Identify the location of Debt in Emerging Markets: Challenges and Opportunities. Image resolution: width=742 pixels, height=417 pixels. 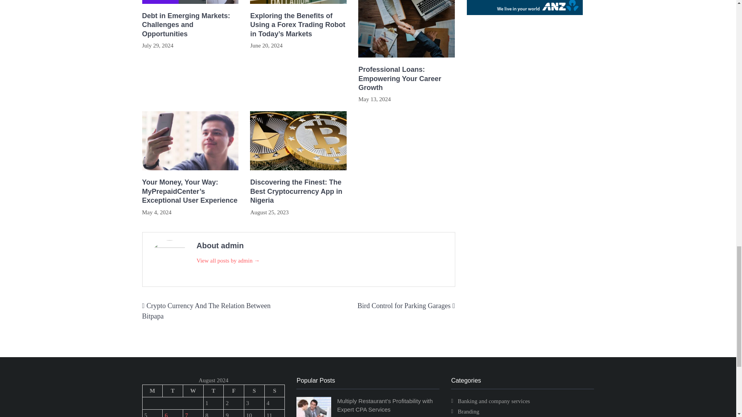
(191, 25).